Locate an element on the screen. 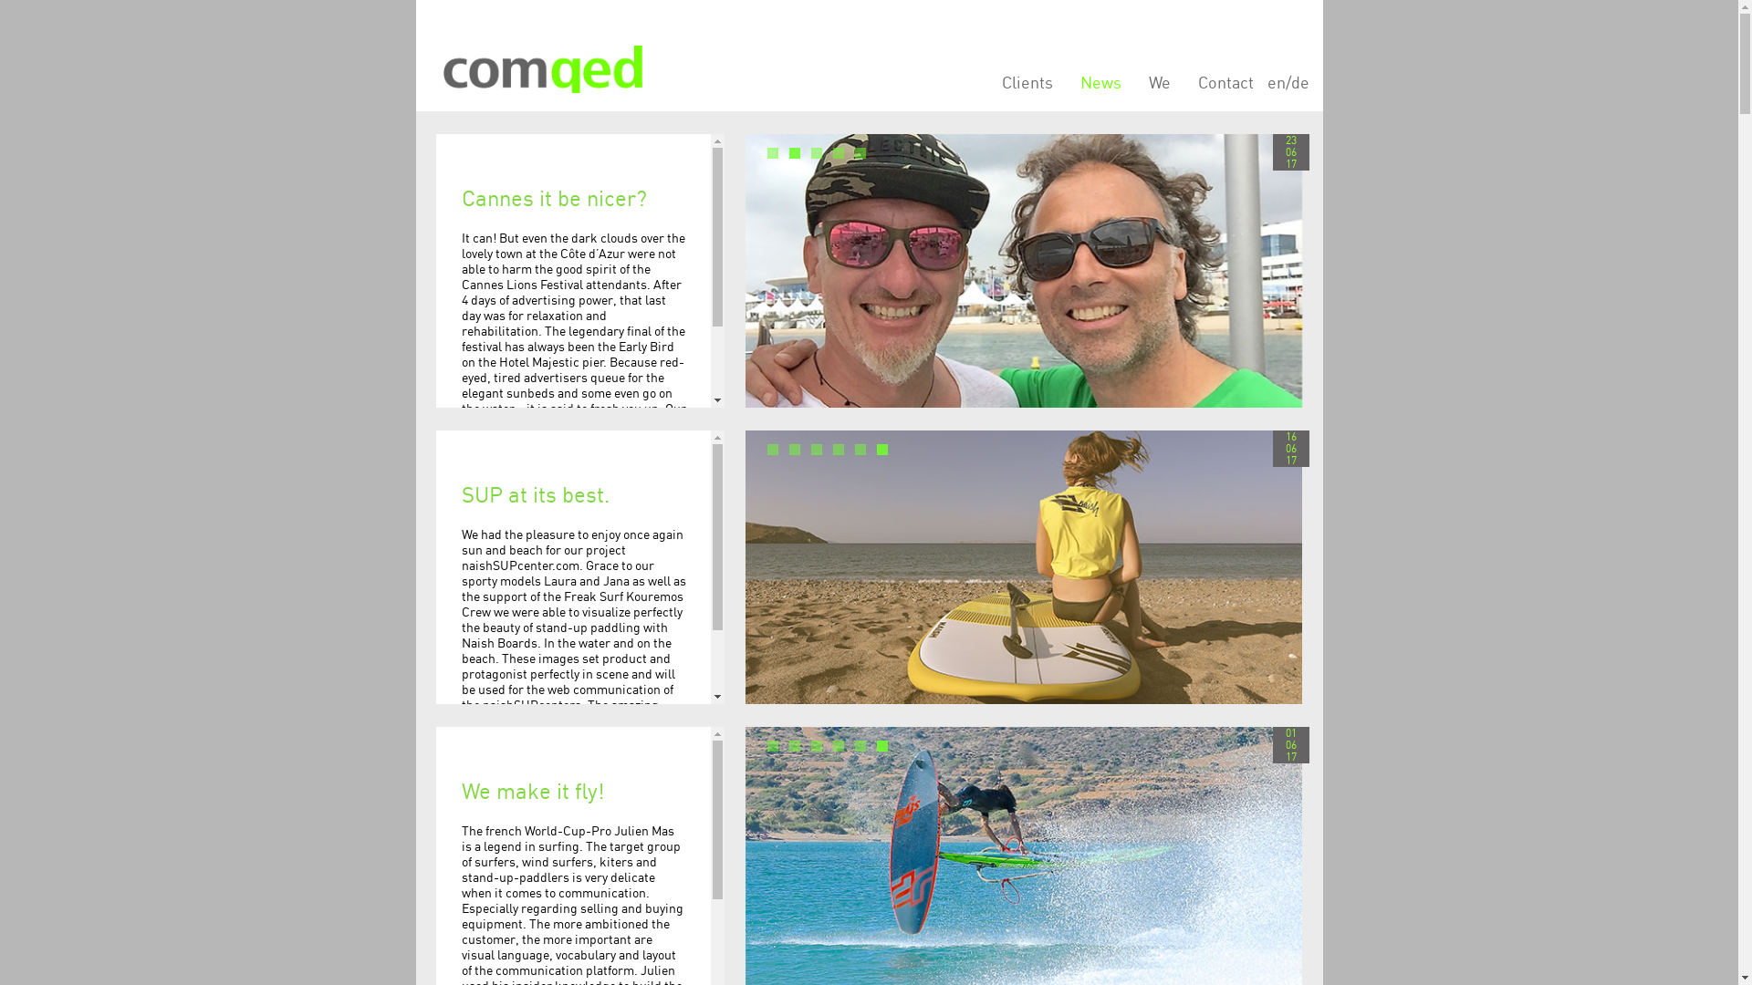  1 is located at coordinates (773, 450).